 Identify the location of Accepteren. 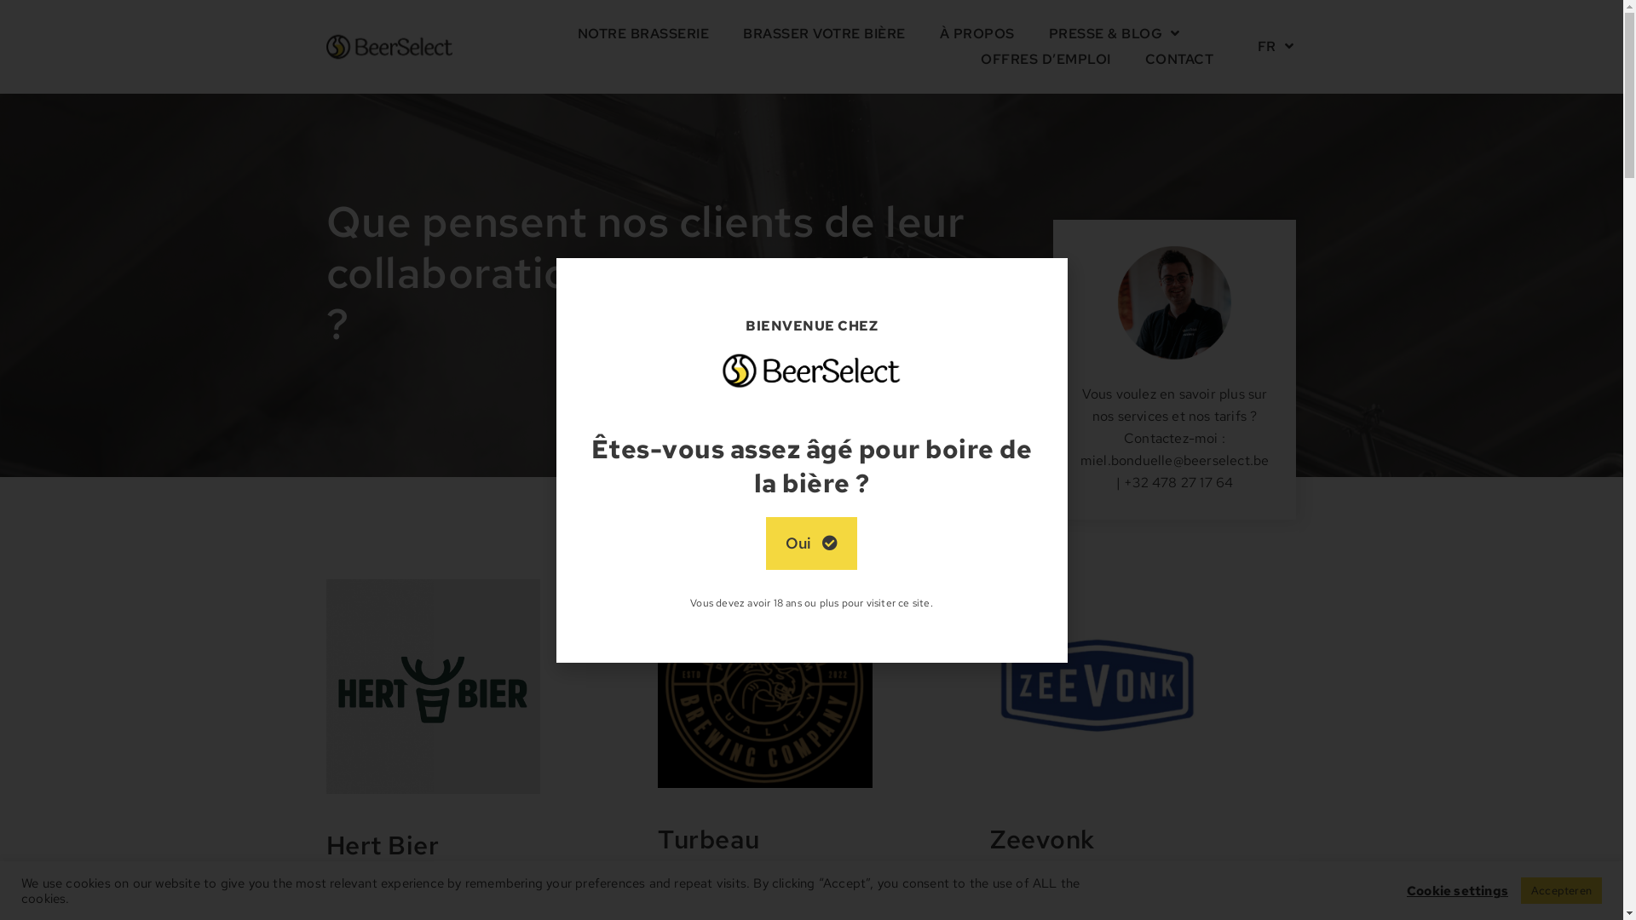
(1561, 891).